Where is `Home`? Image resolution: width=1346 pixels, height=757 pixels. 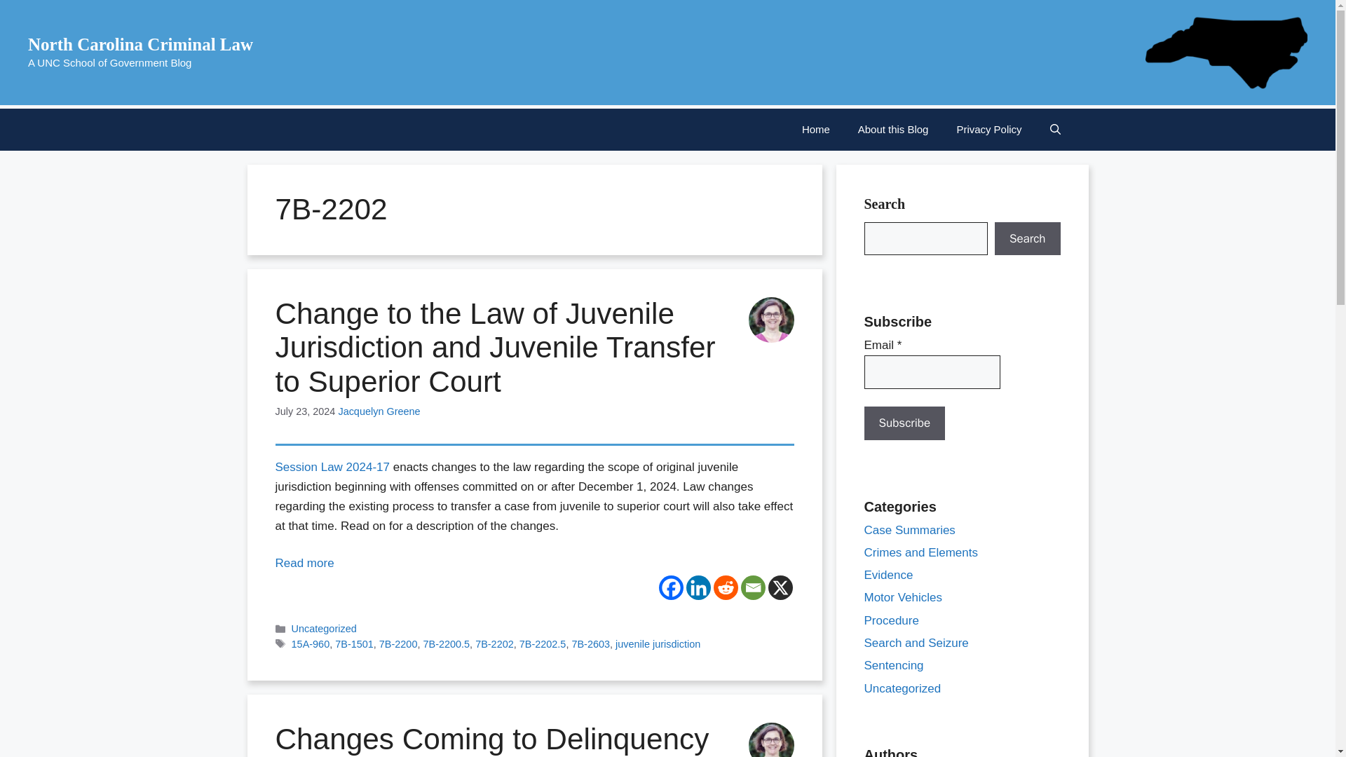
Home is located at coordinates (815, 129).